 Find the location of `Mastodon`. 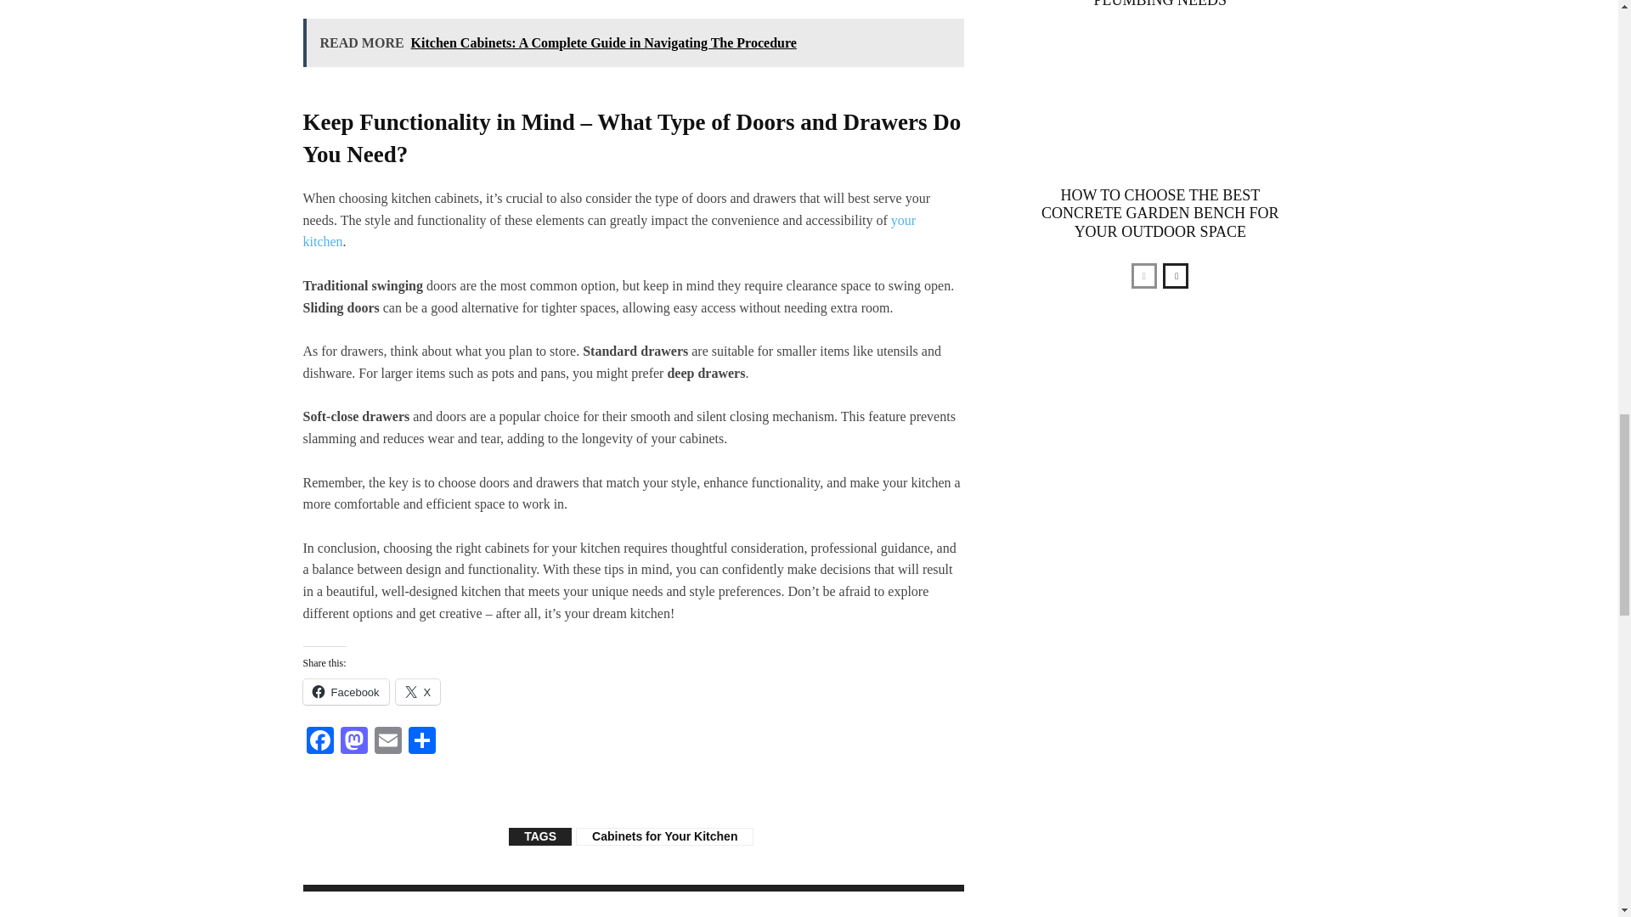

Mastodon is located at coordinates (353, 742).